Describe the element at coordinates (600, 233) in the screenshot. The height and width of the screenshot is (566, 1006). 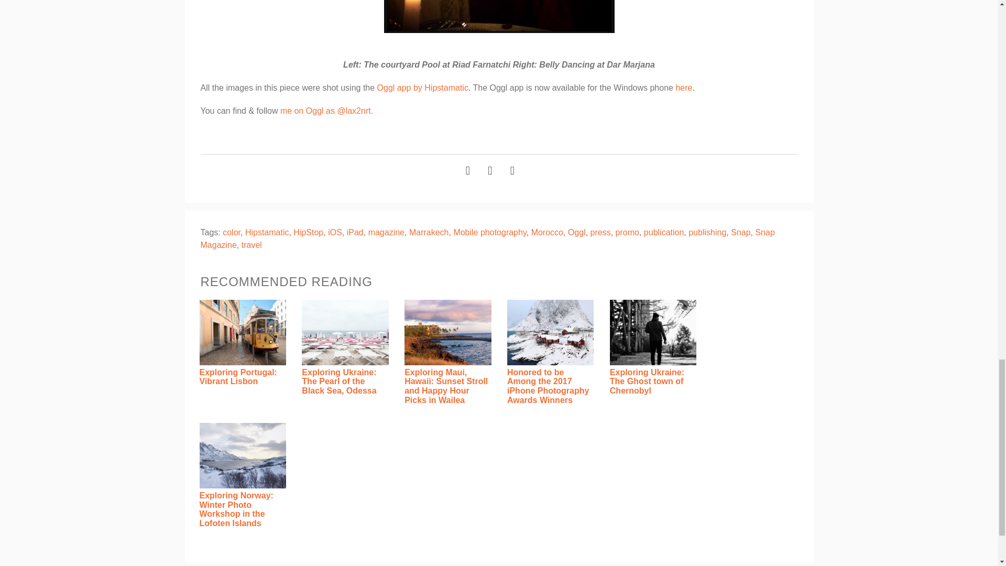
I see `press` at that location.